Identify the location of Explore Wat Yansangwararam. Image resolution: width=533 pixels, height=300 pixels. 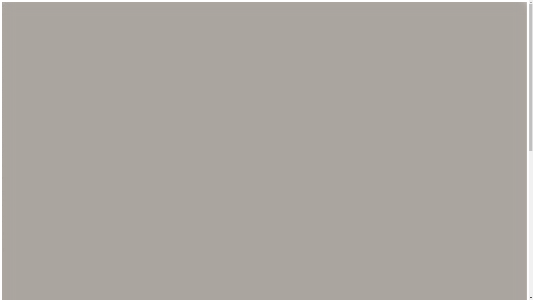
(29, 131).